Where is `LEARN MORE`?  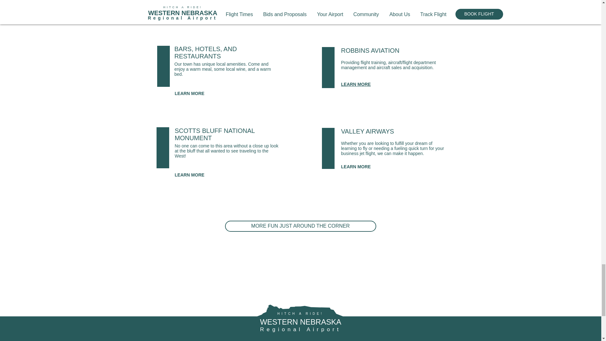
LEARN MORE is located at coordinates (190, 93).